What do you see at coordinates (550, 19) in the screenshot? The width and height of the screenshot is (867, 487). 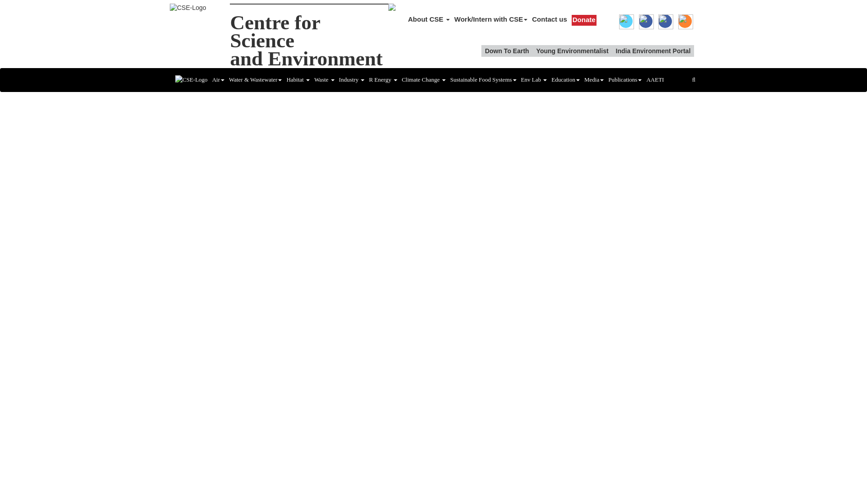 I see `Contact us` at bounding box center [550, 19].